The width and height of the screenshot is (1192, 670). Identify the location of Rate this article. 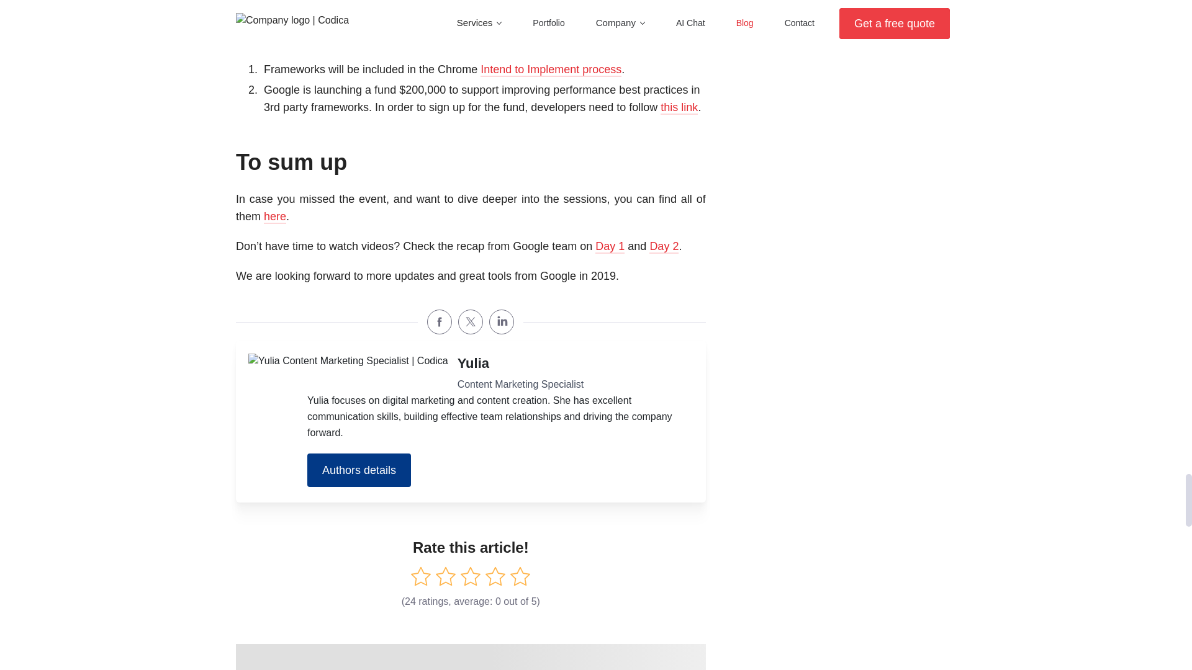
(421, 576).